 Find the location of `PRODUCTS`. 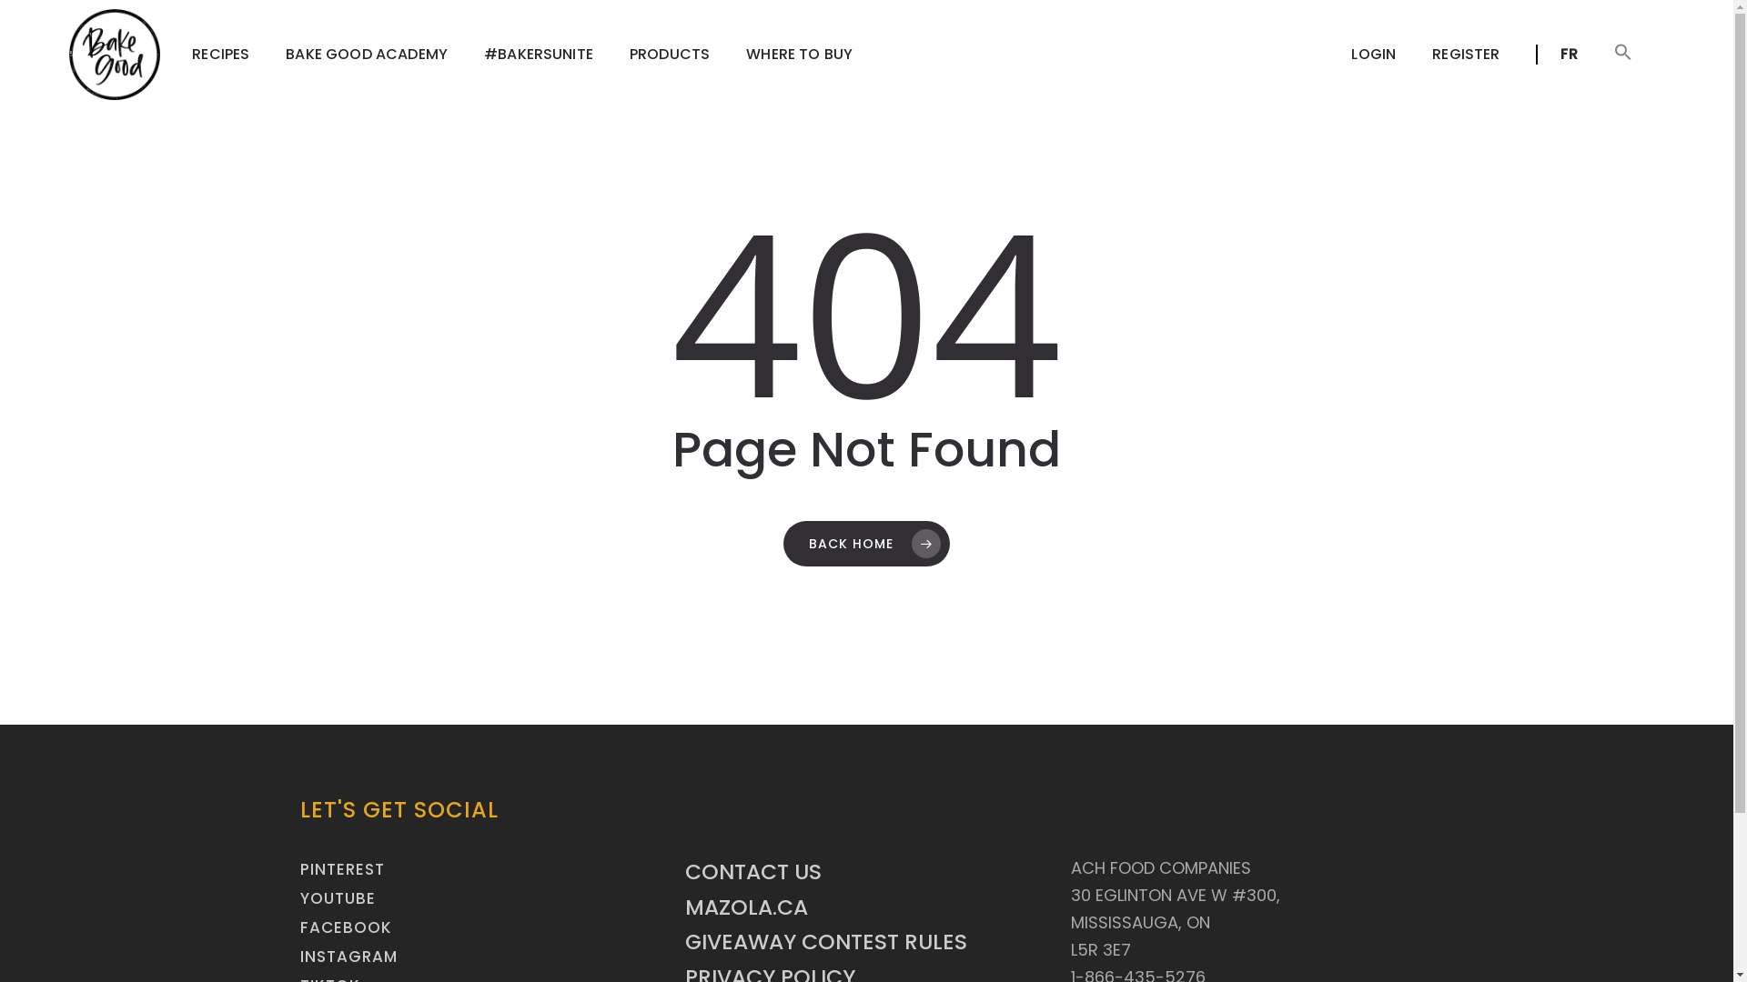

PRODUCTS is located at coordinates (670, 55).